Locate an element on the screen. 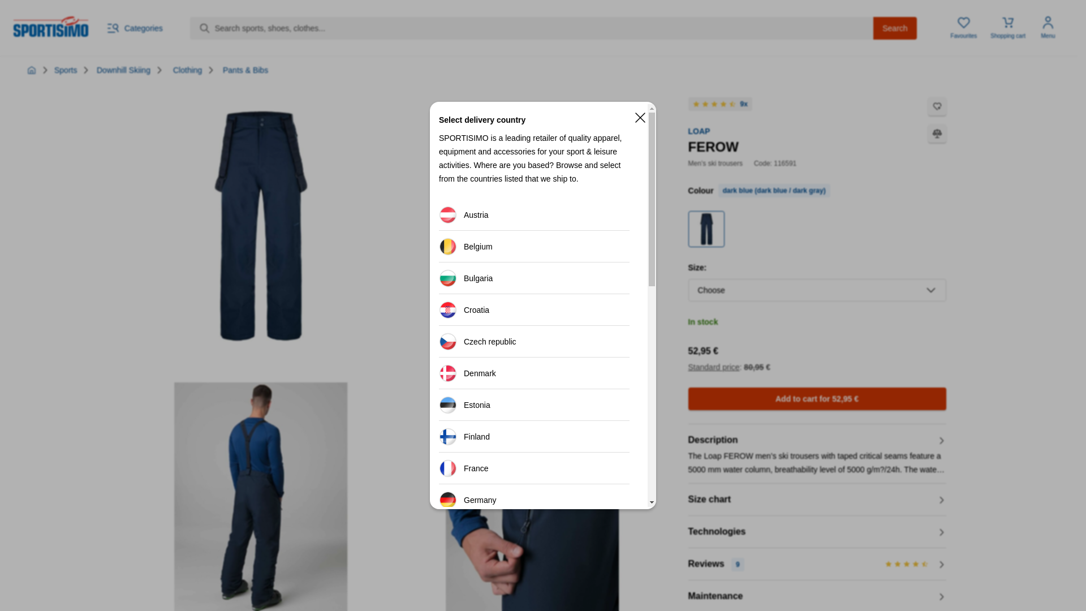 This screenshot has height=611, width=1086. Clothing is located at coordinates (187, 70).